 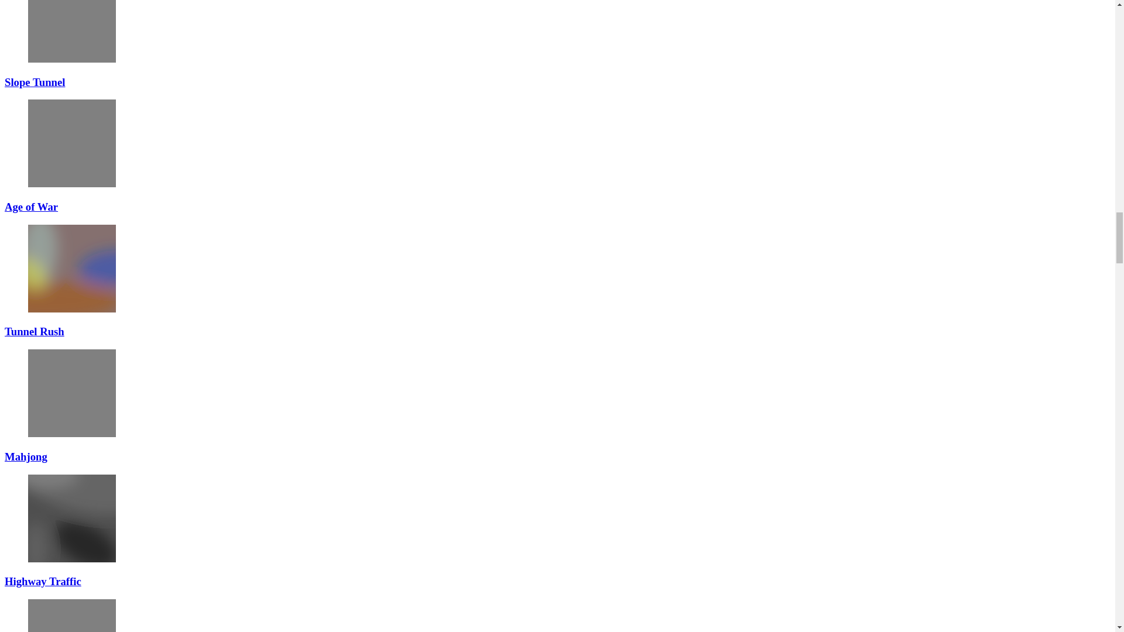 I want to click on Tunnel Rush, so click(x=71, y=268).